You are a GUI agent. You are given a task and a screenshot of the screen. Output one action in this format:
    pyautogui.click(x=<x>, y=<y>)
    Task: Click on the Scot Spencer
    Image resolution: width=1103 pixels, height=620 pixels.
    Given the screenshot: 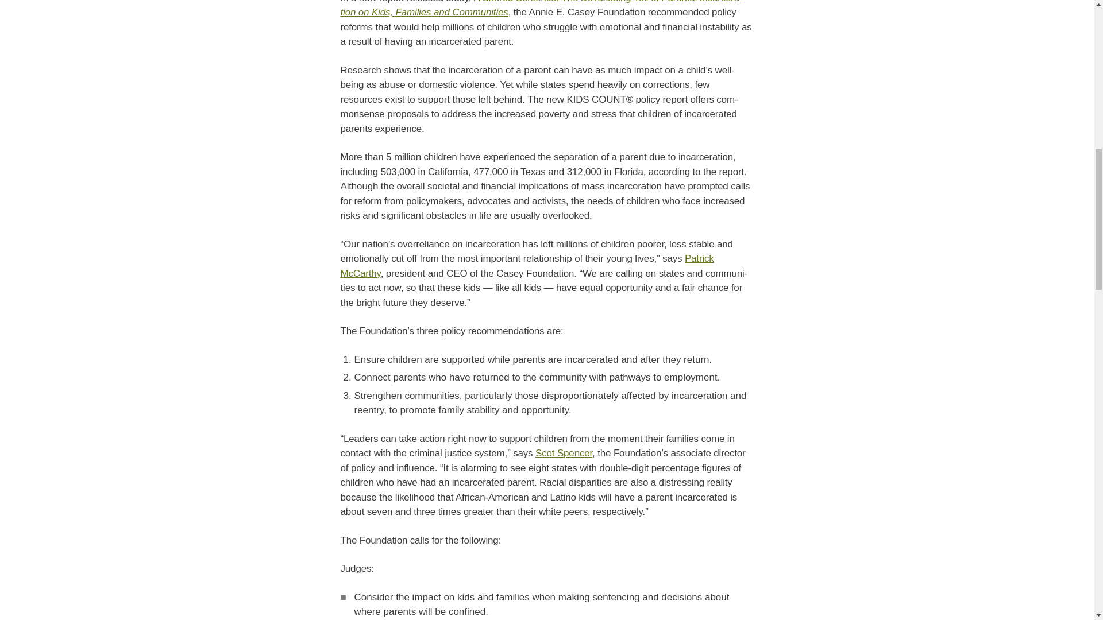 What is the action you would take?
    pyautogui.click(x=564, y=453)
    